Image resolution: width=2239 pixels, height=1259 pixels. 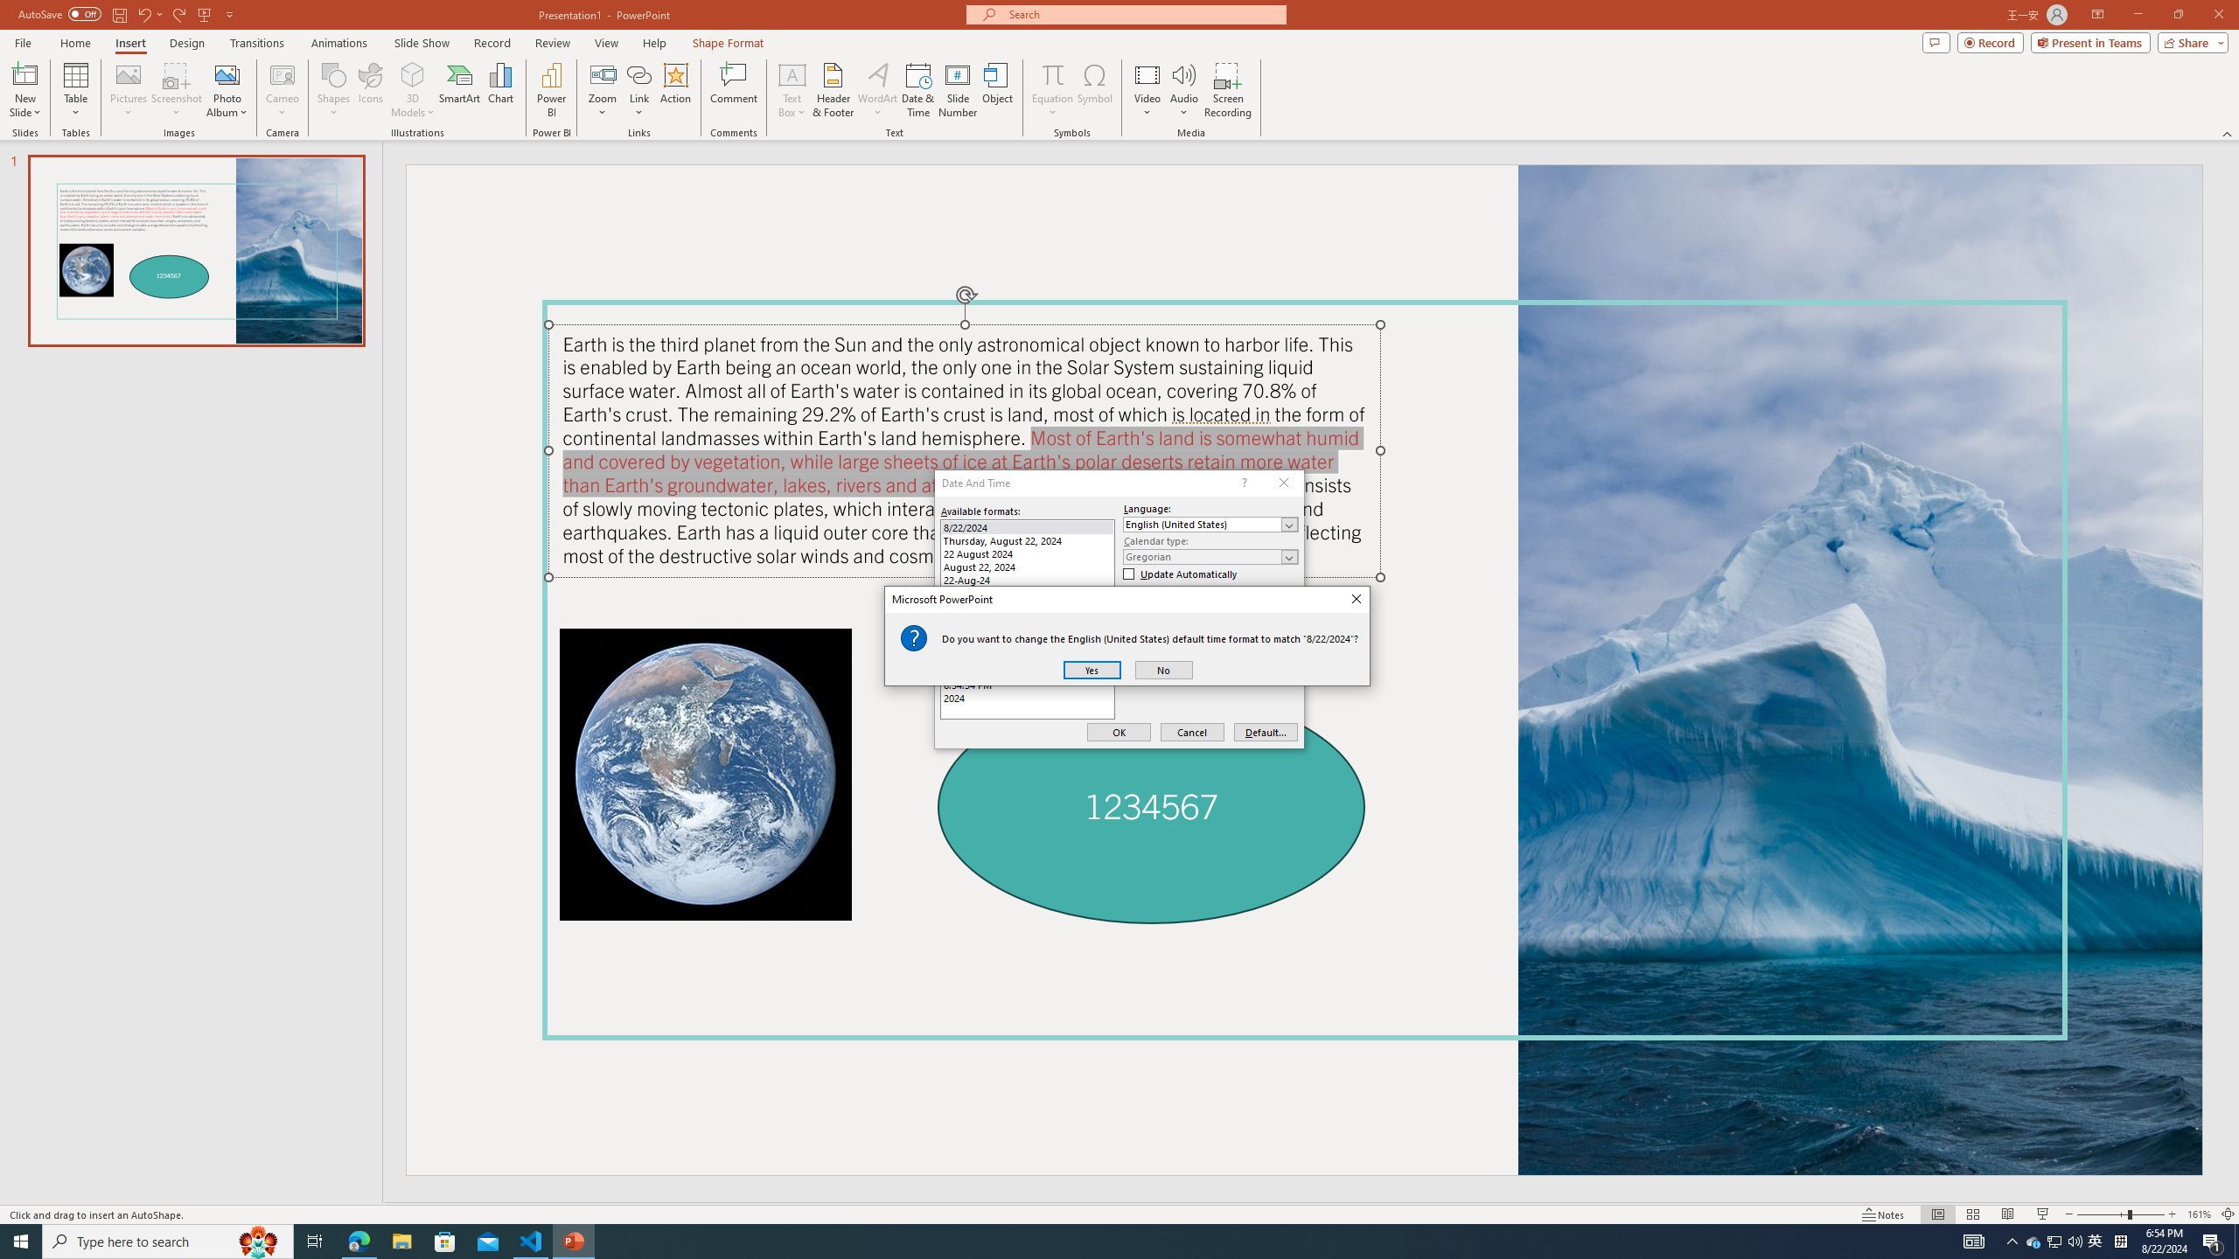 What do you see at coordinates (359, 1242) in the screenshot?
I see `Microsoft Edge - 1 running window` at bounding box center [359, 1242].